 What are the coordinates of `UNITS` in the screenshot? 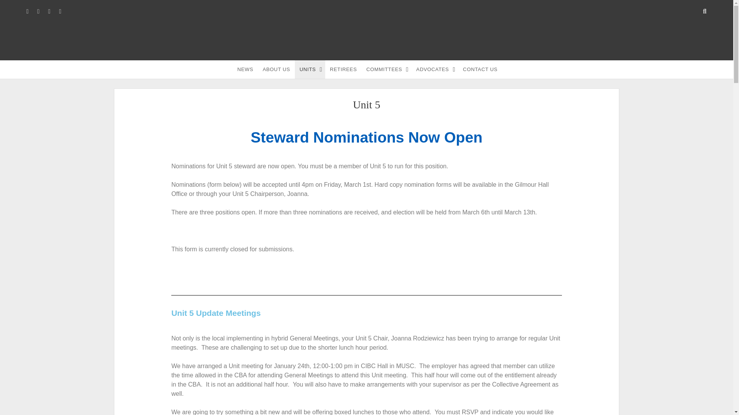 It's located at (310, 69).